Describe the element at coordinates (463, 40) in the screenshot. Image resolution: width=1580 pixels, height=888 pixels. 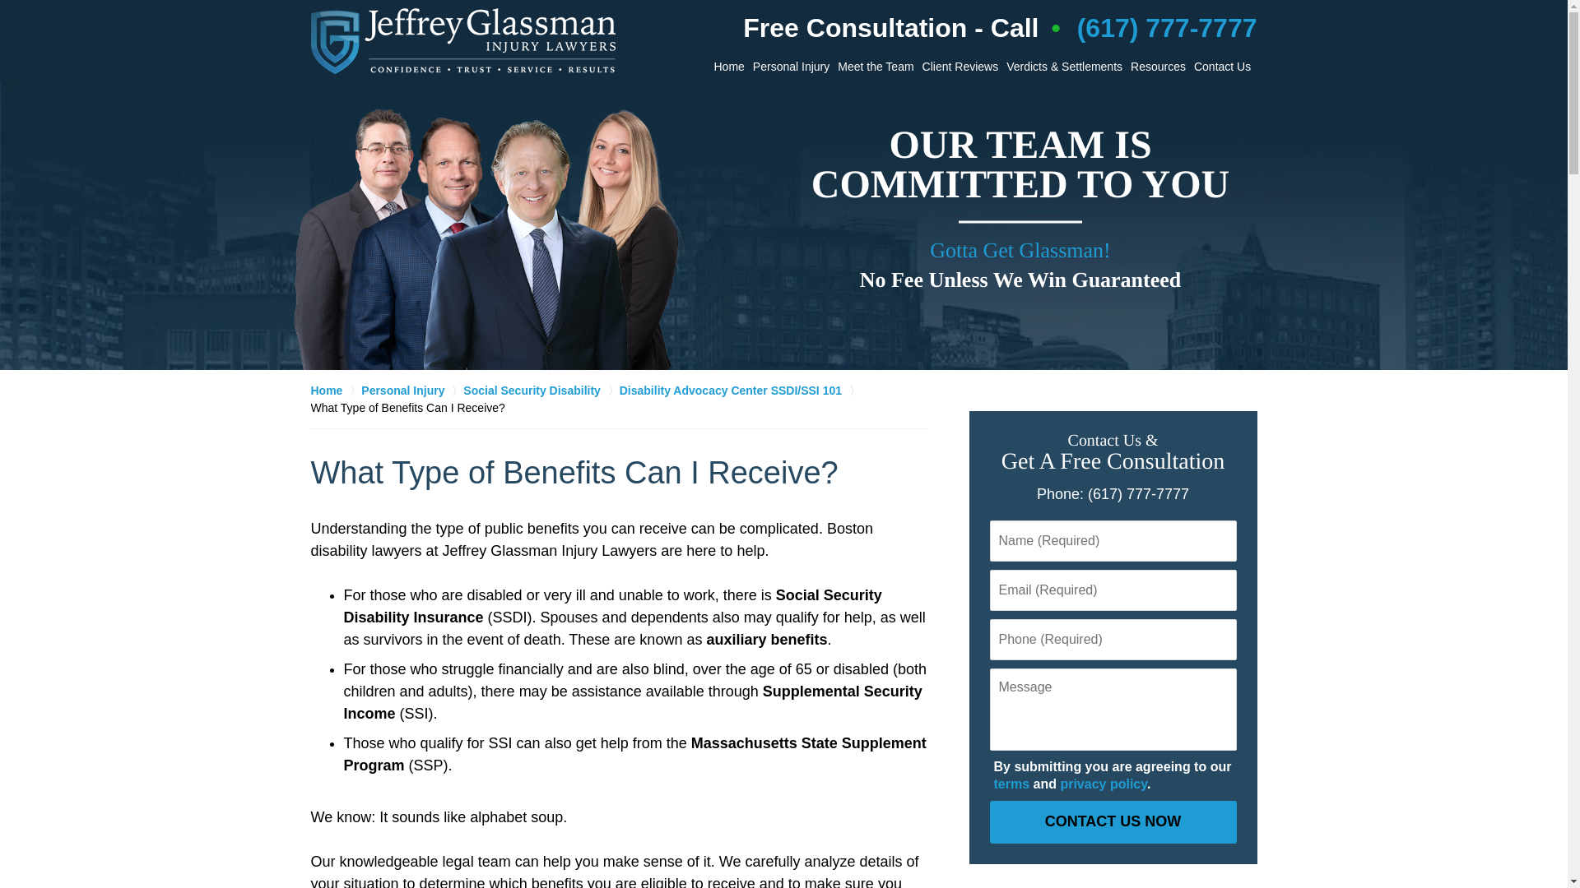
I see `Jeffrey Glassman Injury Lawyers Home` at that location.